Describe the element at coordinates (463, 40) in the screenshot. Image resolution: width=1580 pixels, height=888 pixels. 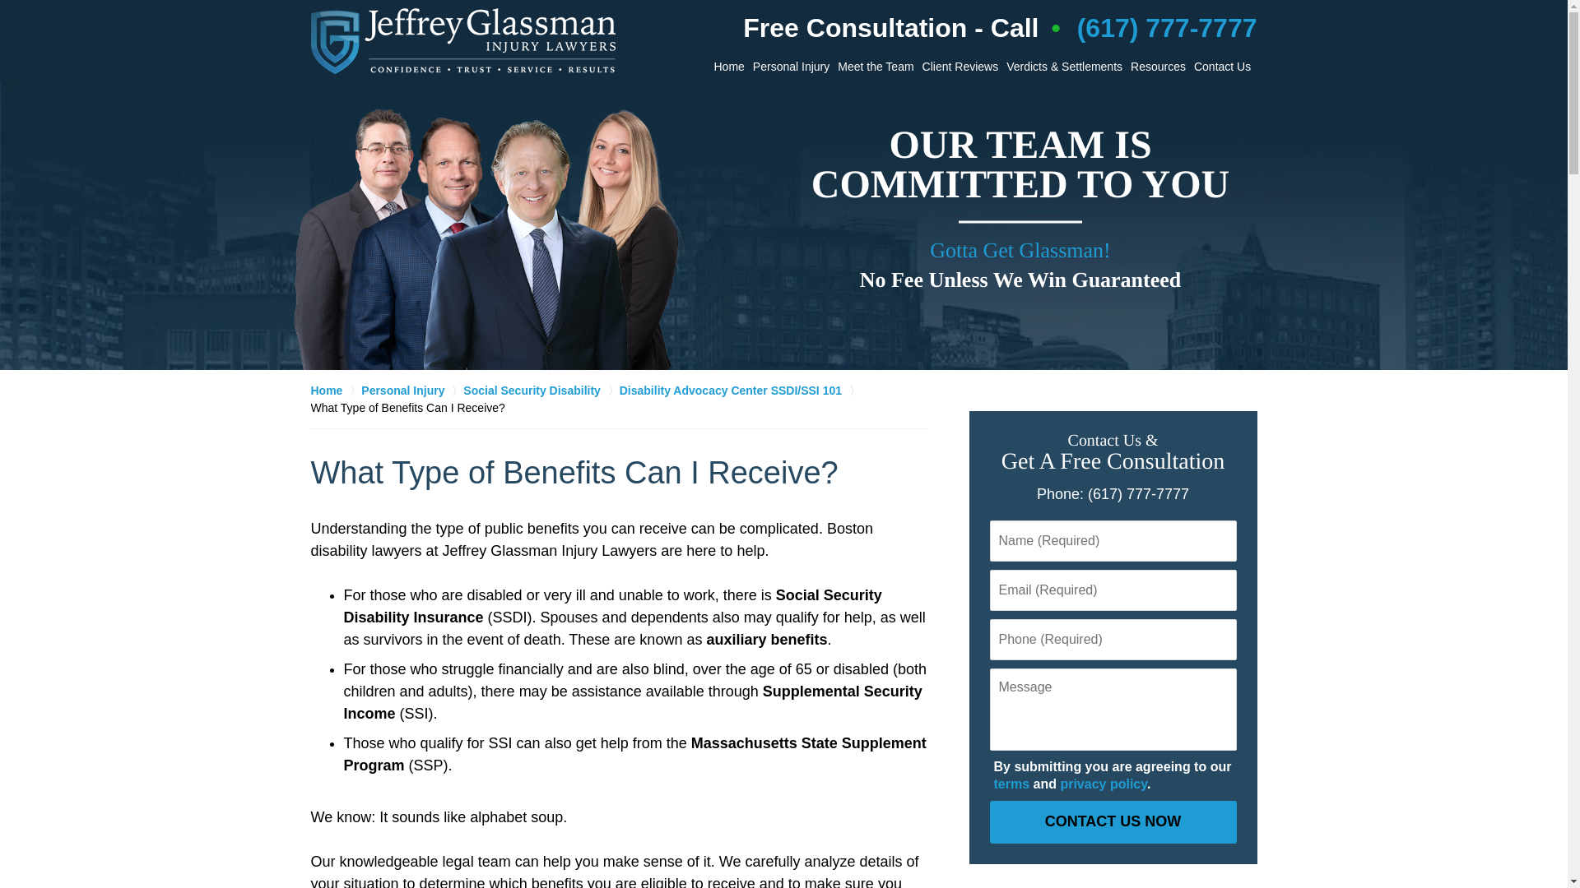
I see `Jeffrey Glassman Injury Lawyers Home` at that location.